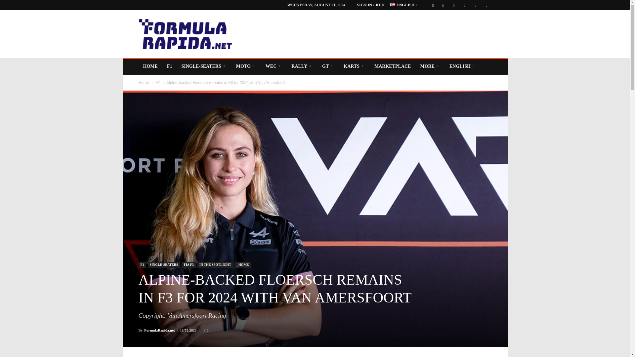  What do you see at coordinates (476, 5) in the screenshot?
I see `Twitter` at bounding box center [476, 5].